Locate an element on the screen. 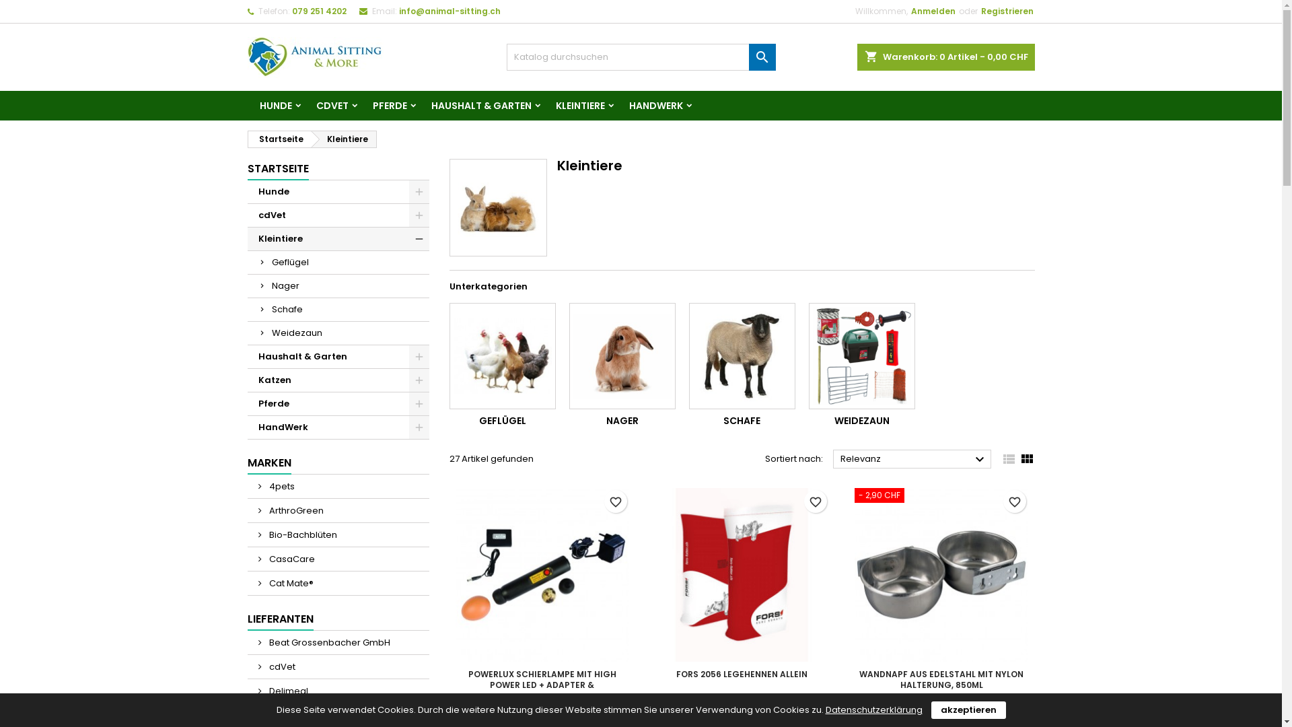 Image resolution: width=1292 pixels, height=727 pixels. favorite_border is located at coordinates (1015, 501).